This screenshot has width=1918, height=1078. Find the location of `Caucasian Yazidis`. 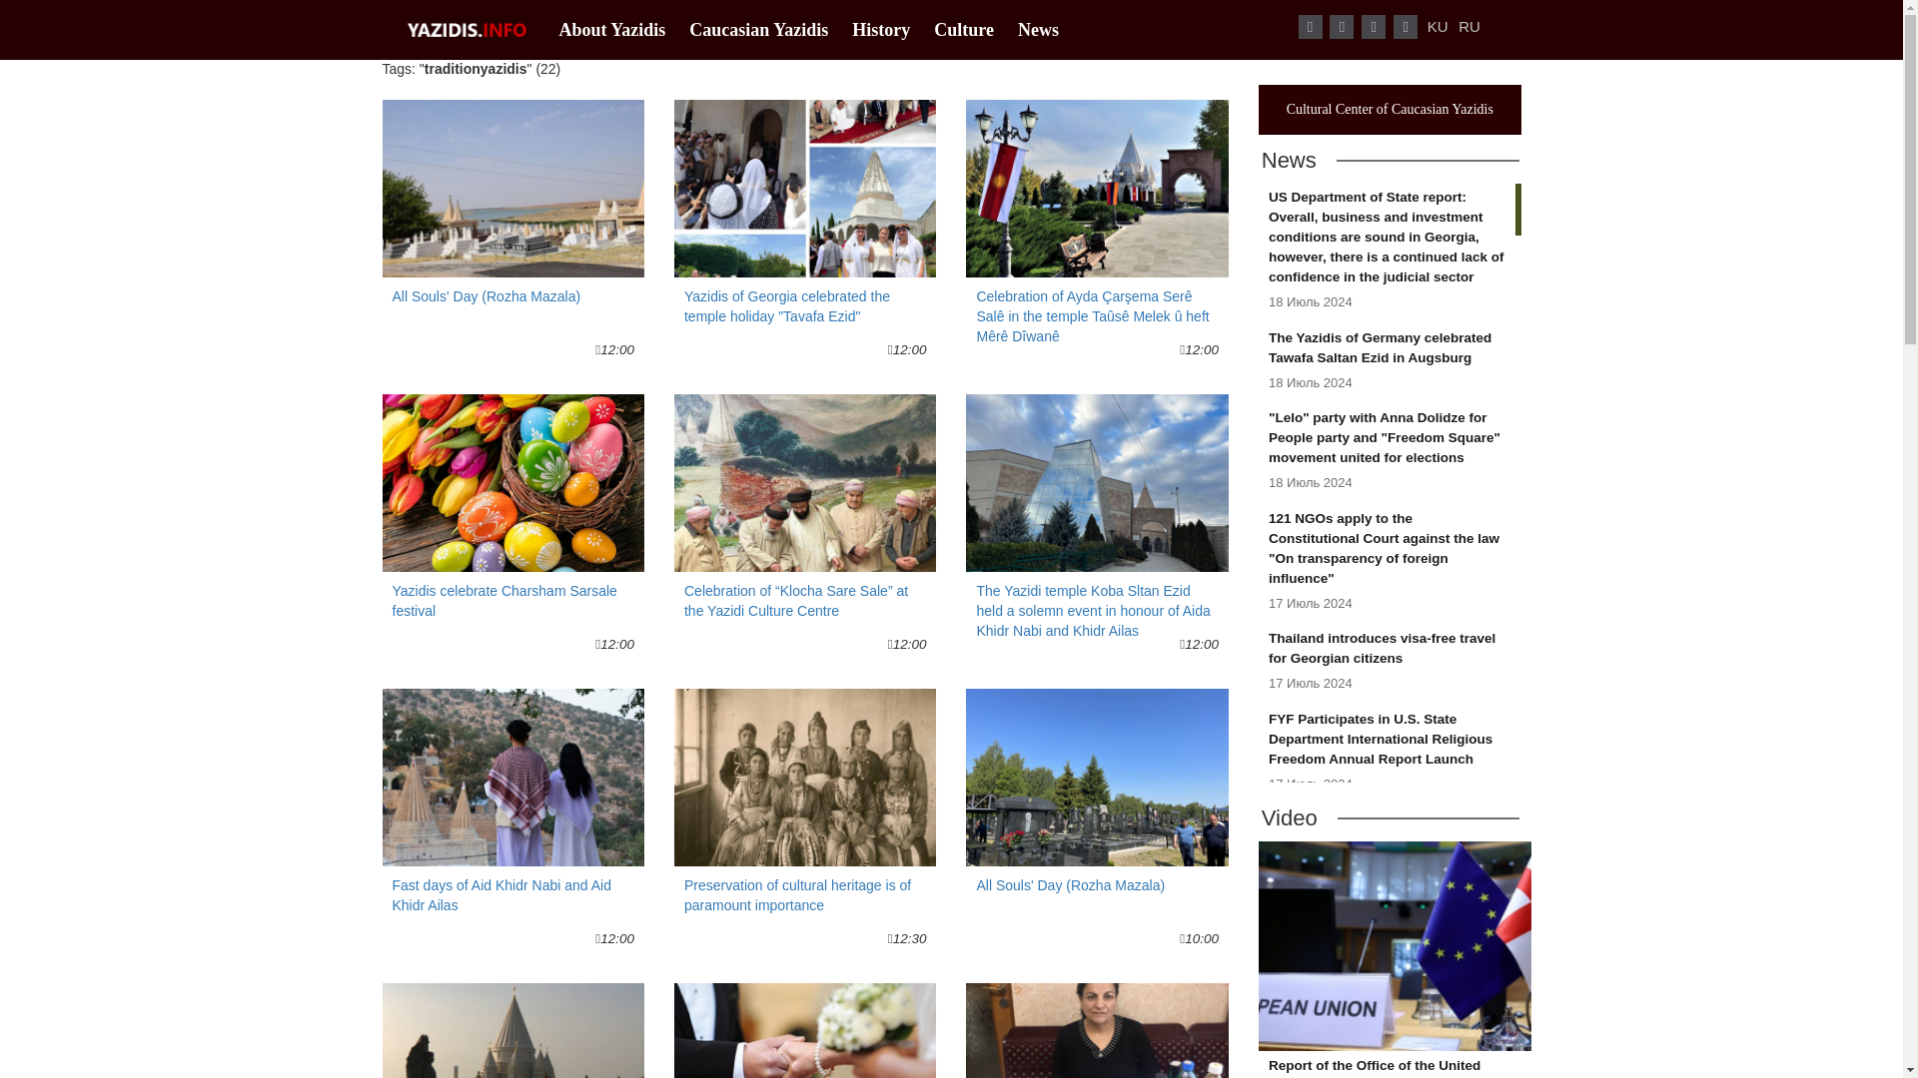

Caucasian Yazidis is located at coordinates (511, 513).